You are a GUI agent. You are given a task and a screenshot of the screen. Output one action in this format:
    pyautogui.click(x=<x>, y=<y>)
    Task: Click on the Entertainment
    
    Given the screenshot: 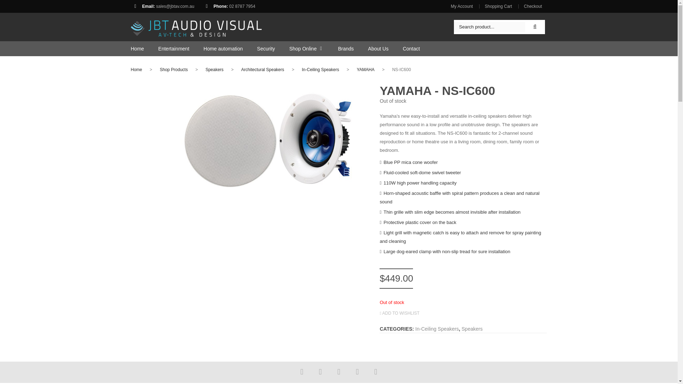 What is the action you would take?
    pyautogui.click(x=166, y=48)
    